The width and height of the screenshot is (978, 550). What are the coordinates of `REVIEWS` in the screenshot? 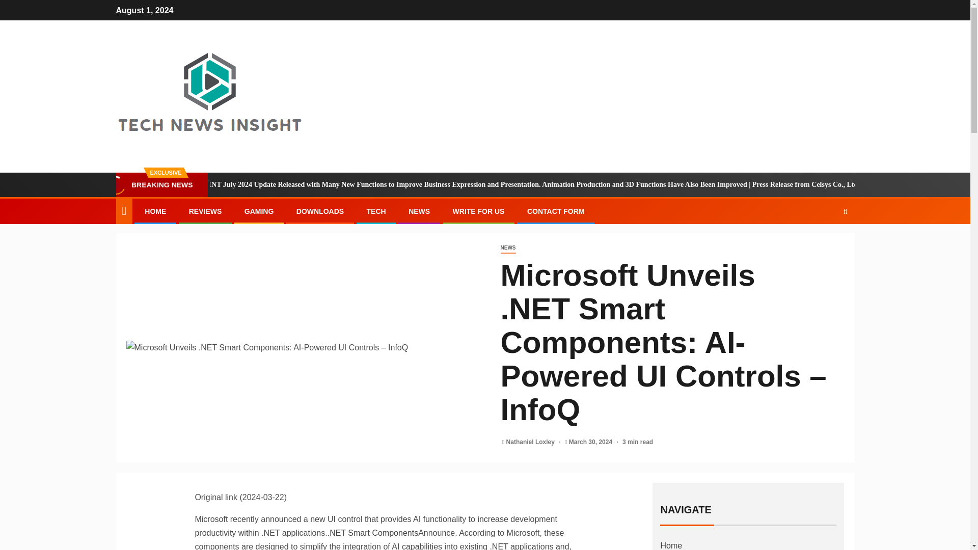 It's located at (205, 211).